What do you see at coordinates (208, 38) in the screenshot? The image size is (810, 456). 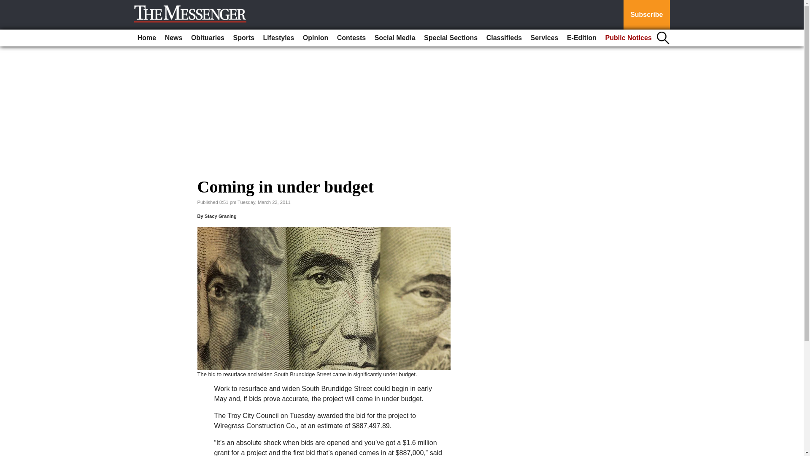 I see `Obituaries` at bounding box center [208, 38].